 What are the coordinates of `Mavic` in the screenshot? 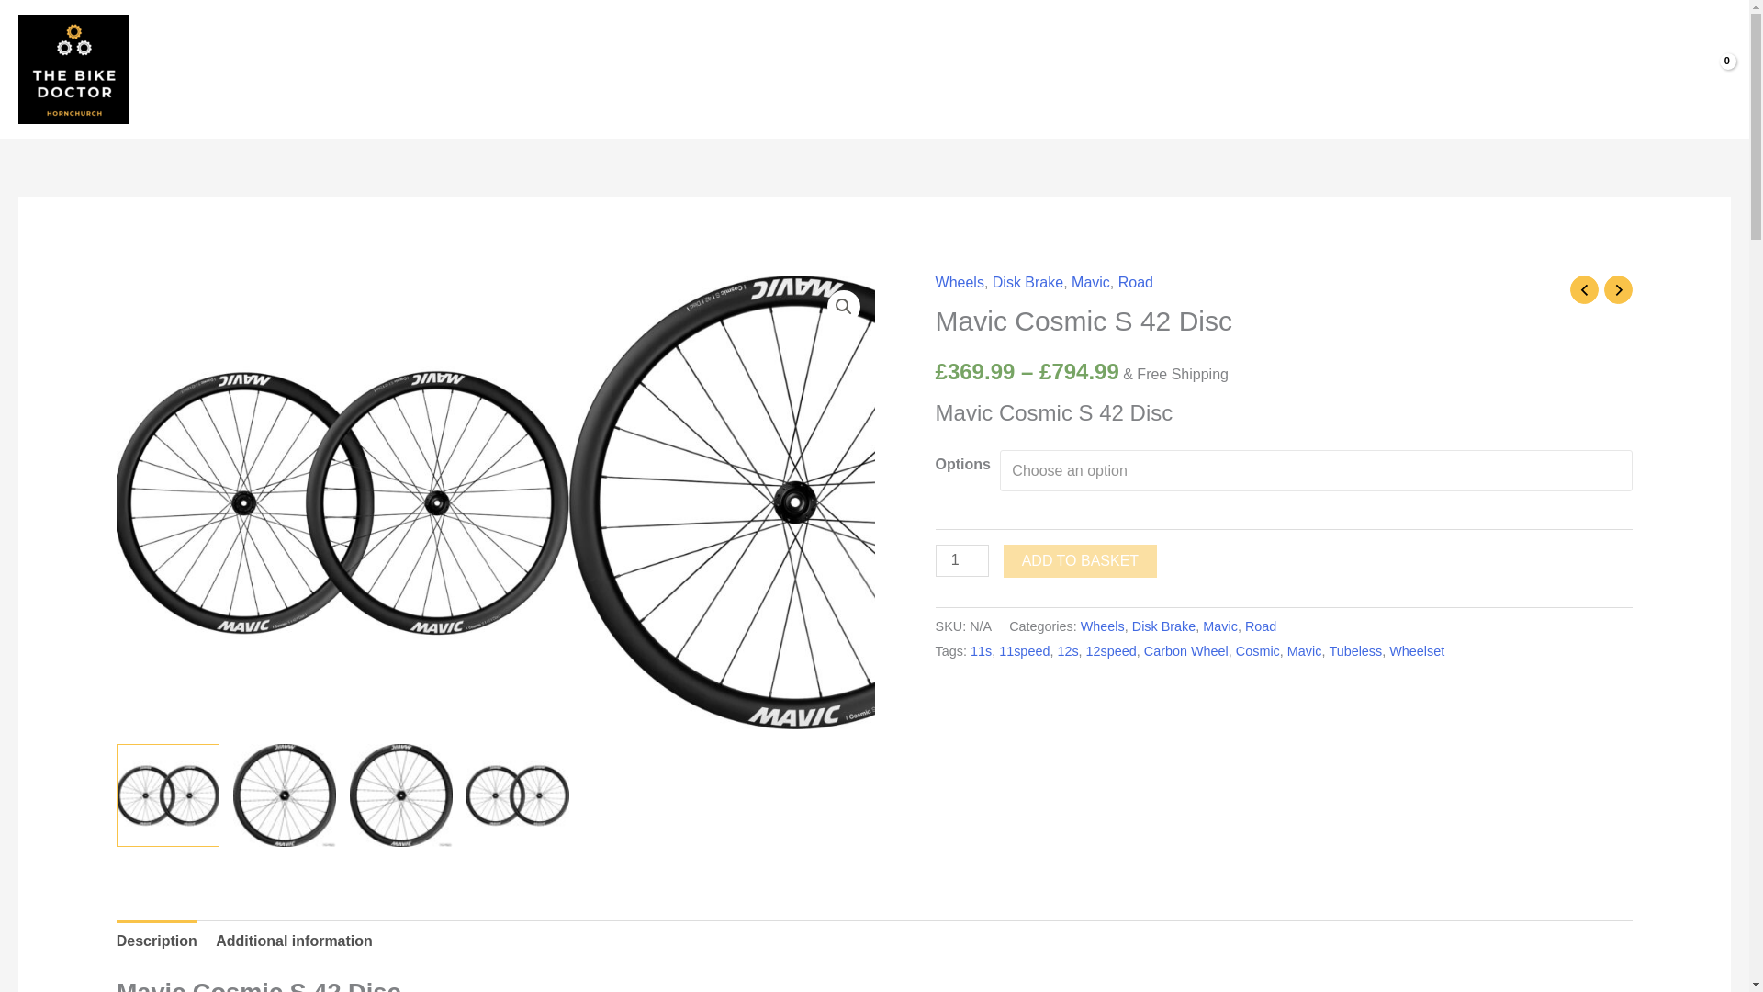 It's located at (1219, 626).